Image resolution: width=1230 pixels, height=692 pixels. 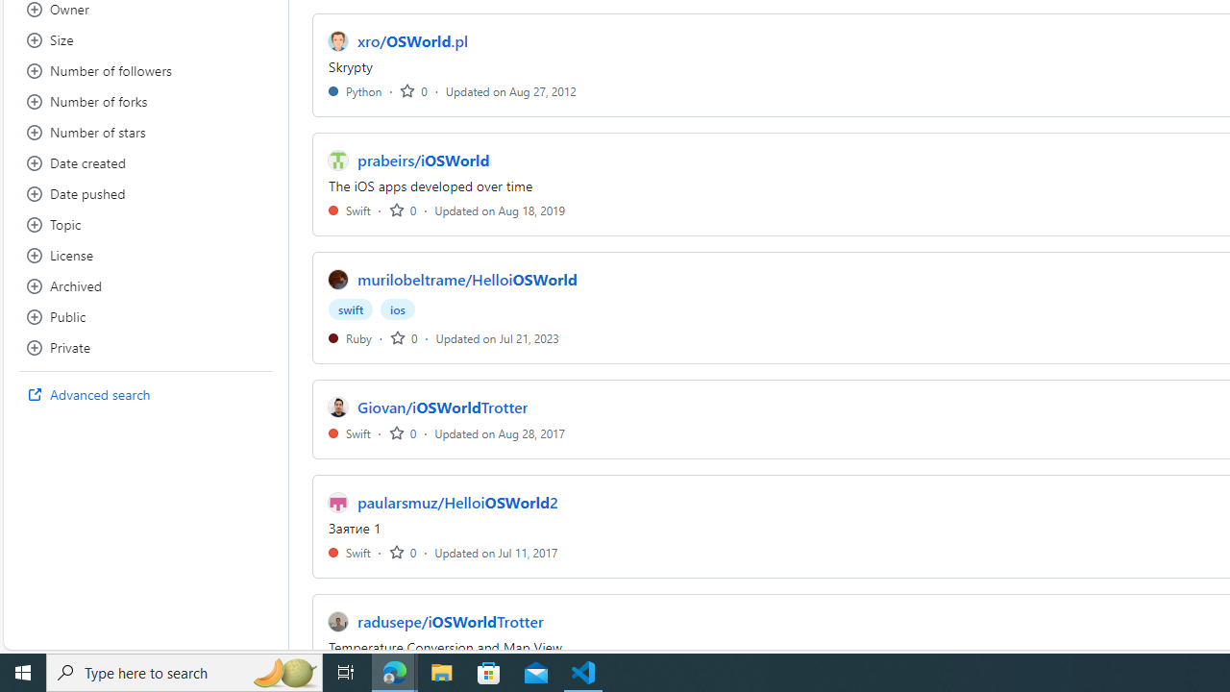 I want to click on Advanced search, so click(x=146, y=394).